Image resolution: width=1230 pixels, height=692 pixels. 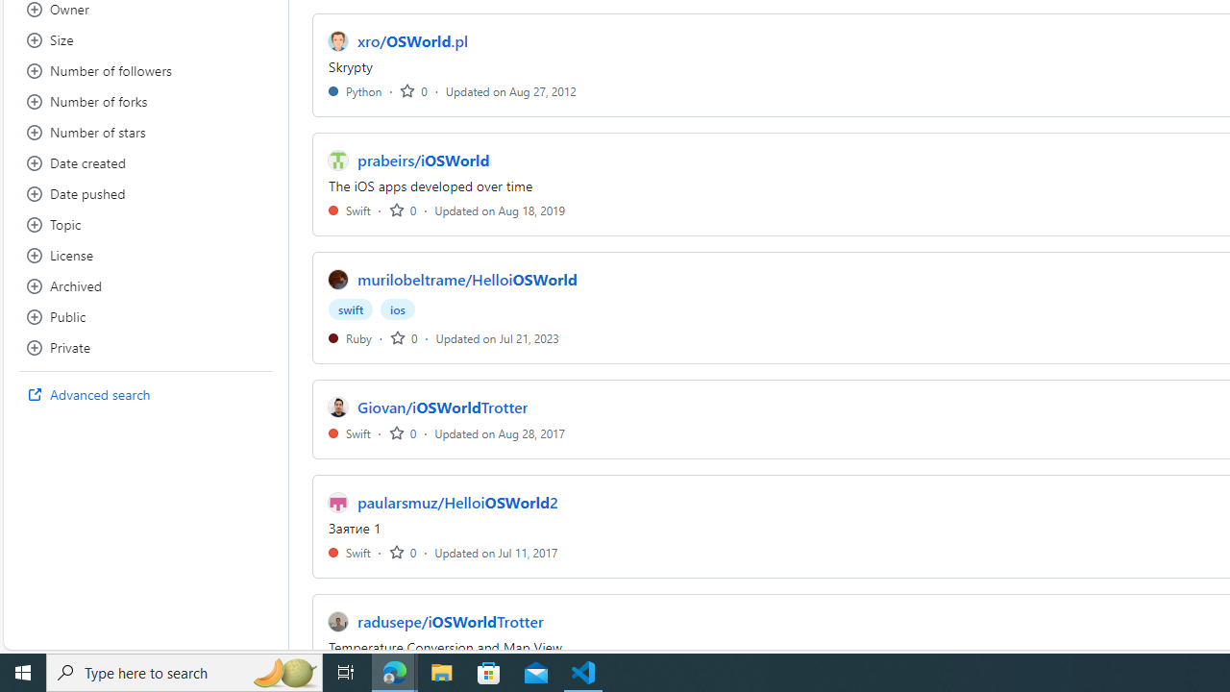 I want to click on Advanced search, so click(x=146, y=394).